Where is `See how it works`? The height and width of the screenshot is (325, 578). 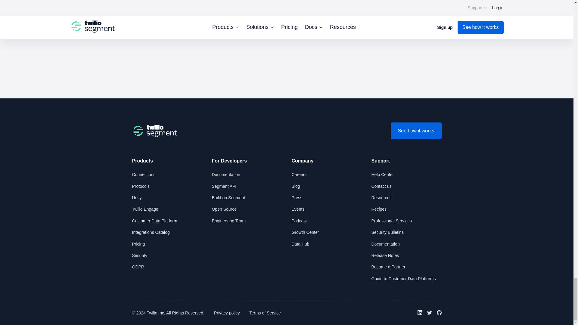 See how it works is located at coordinates (416, 131).